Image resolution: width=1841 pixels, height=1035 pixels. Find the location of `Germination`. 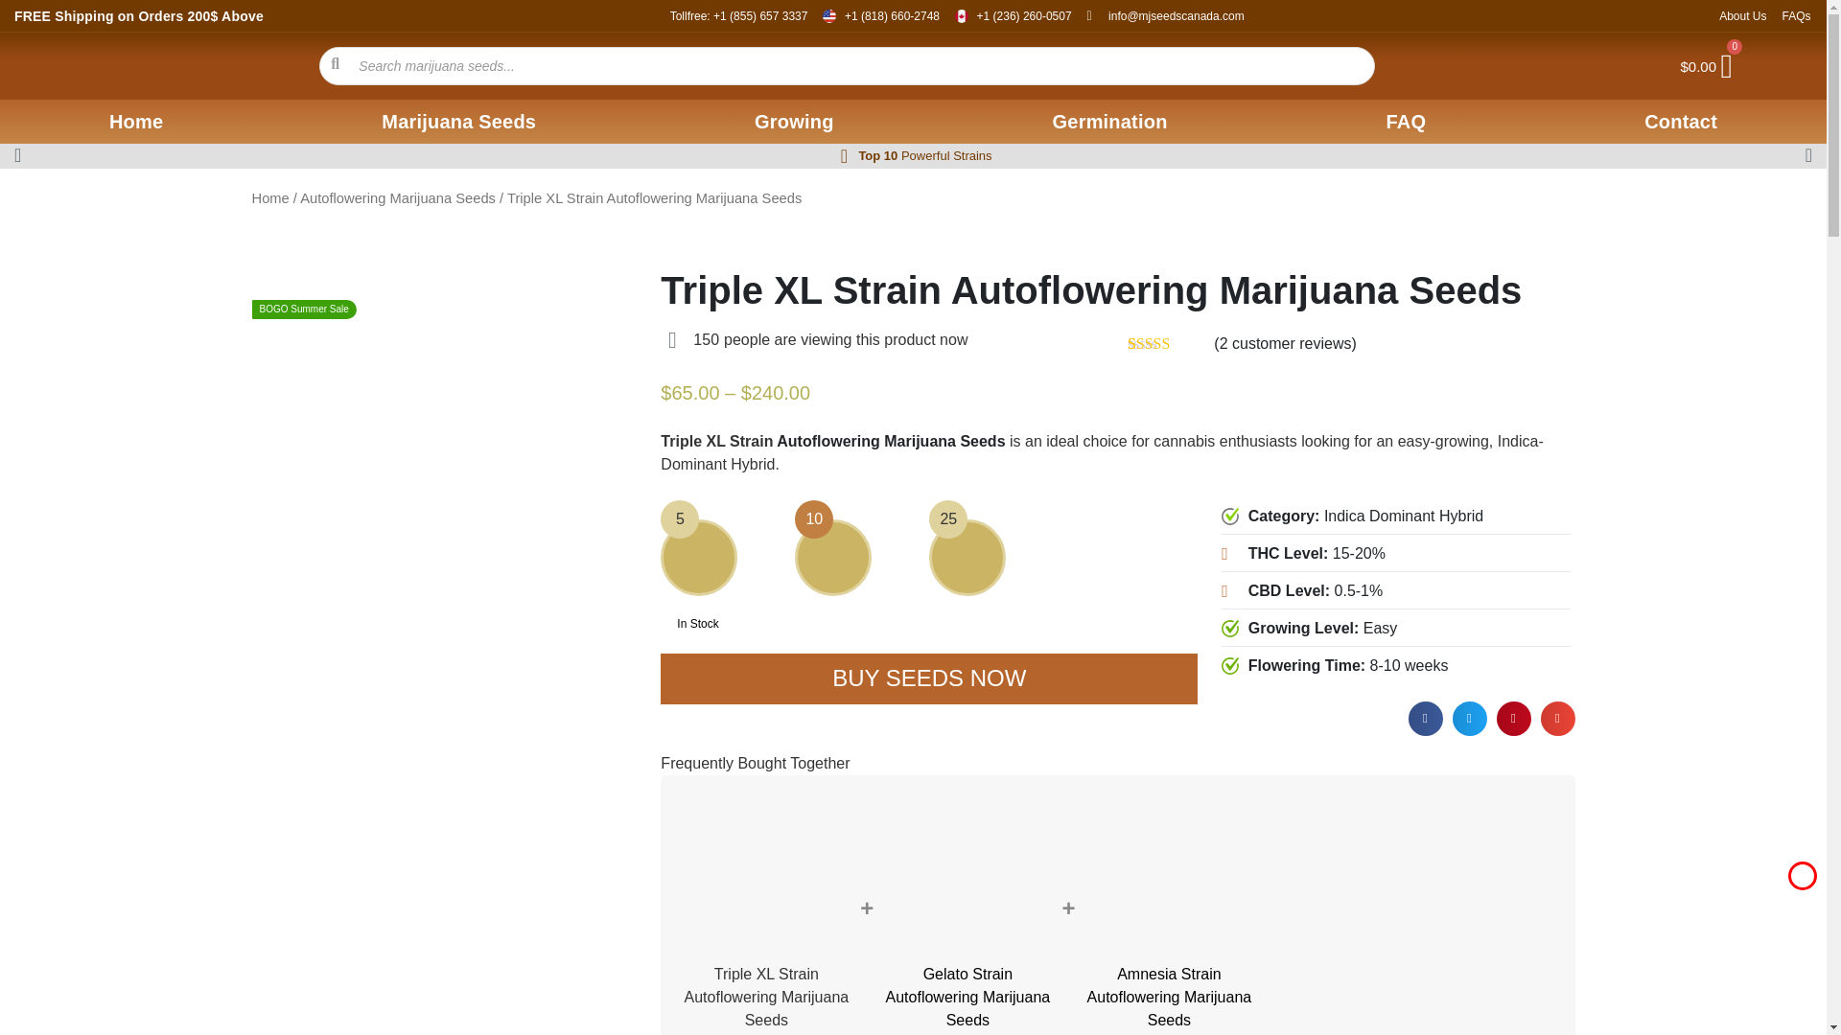

Germination is located at coordinates (1110, 121).